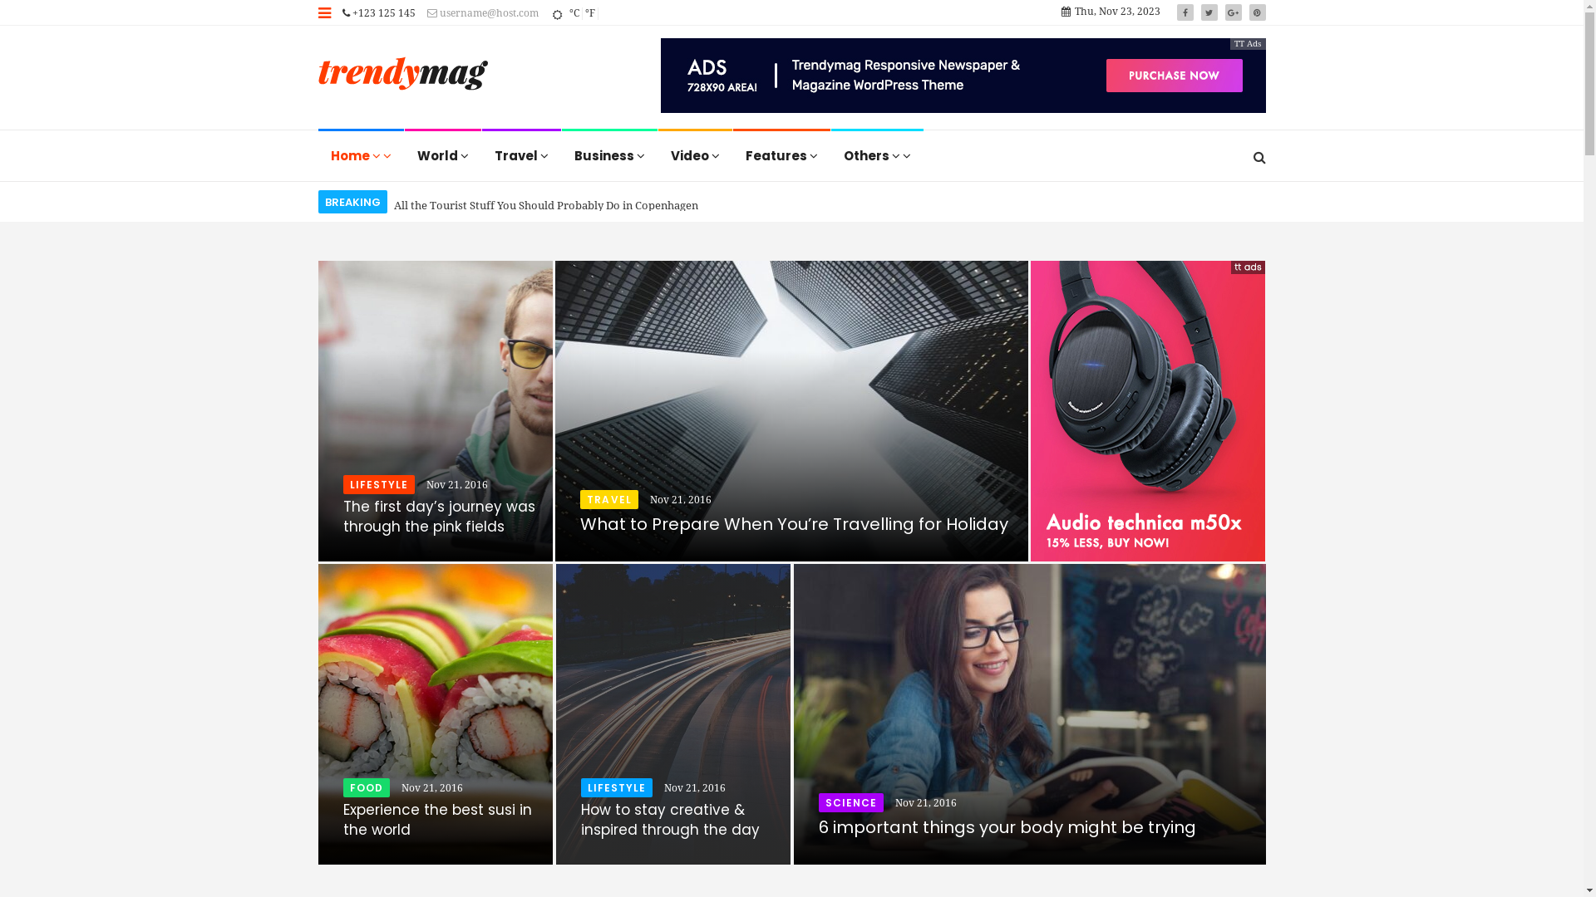 The image size is (1596, 897). I want to click on username@host.com, so click(483, 13).